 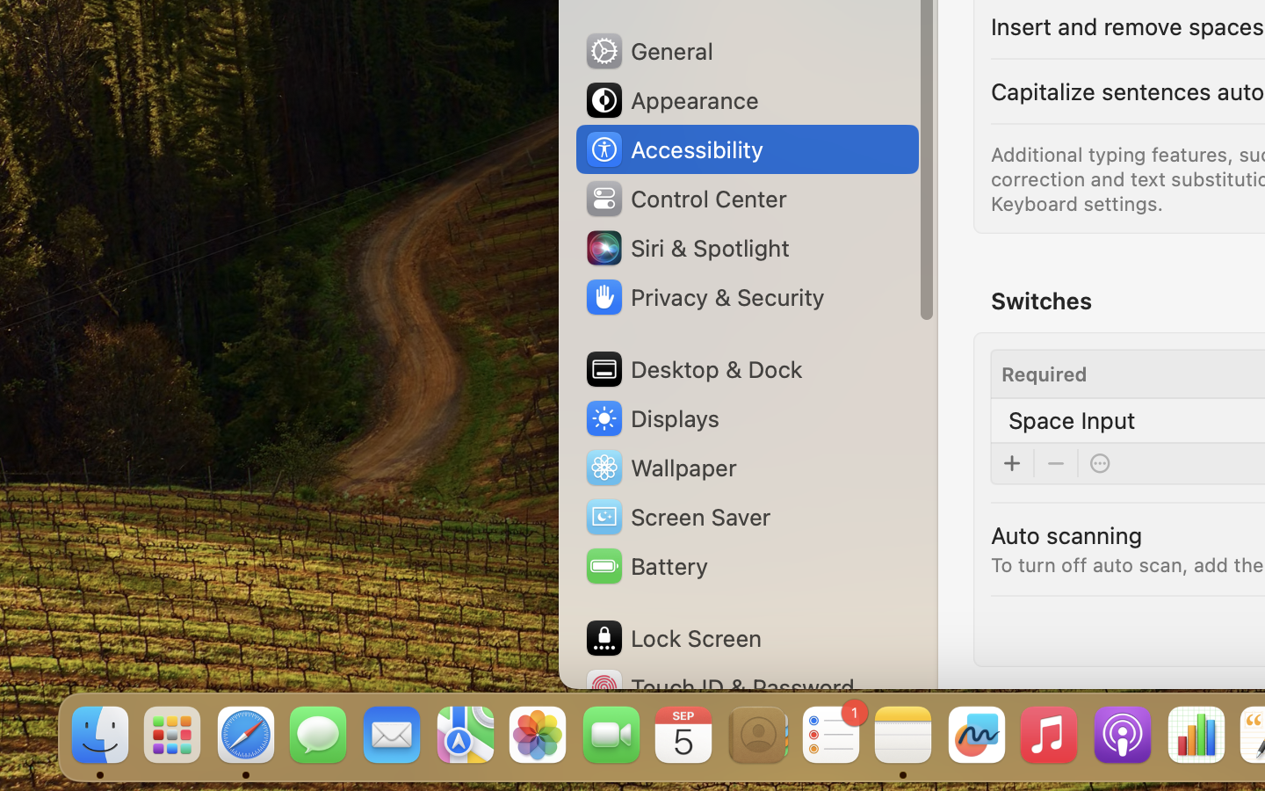 What do you see at coordinates (677, 517) in the screenshot?
I see `Screen Saver` at bounding box center [677, 517].